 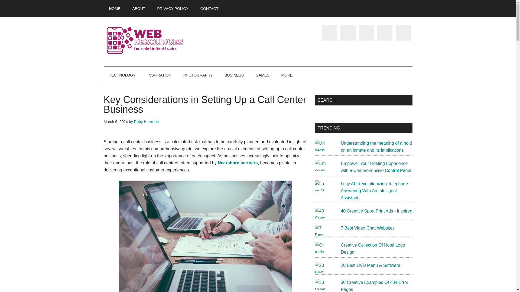 I want to click on GAMES, so click(x=262, y=75).